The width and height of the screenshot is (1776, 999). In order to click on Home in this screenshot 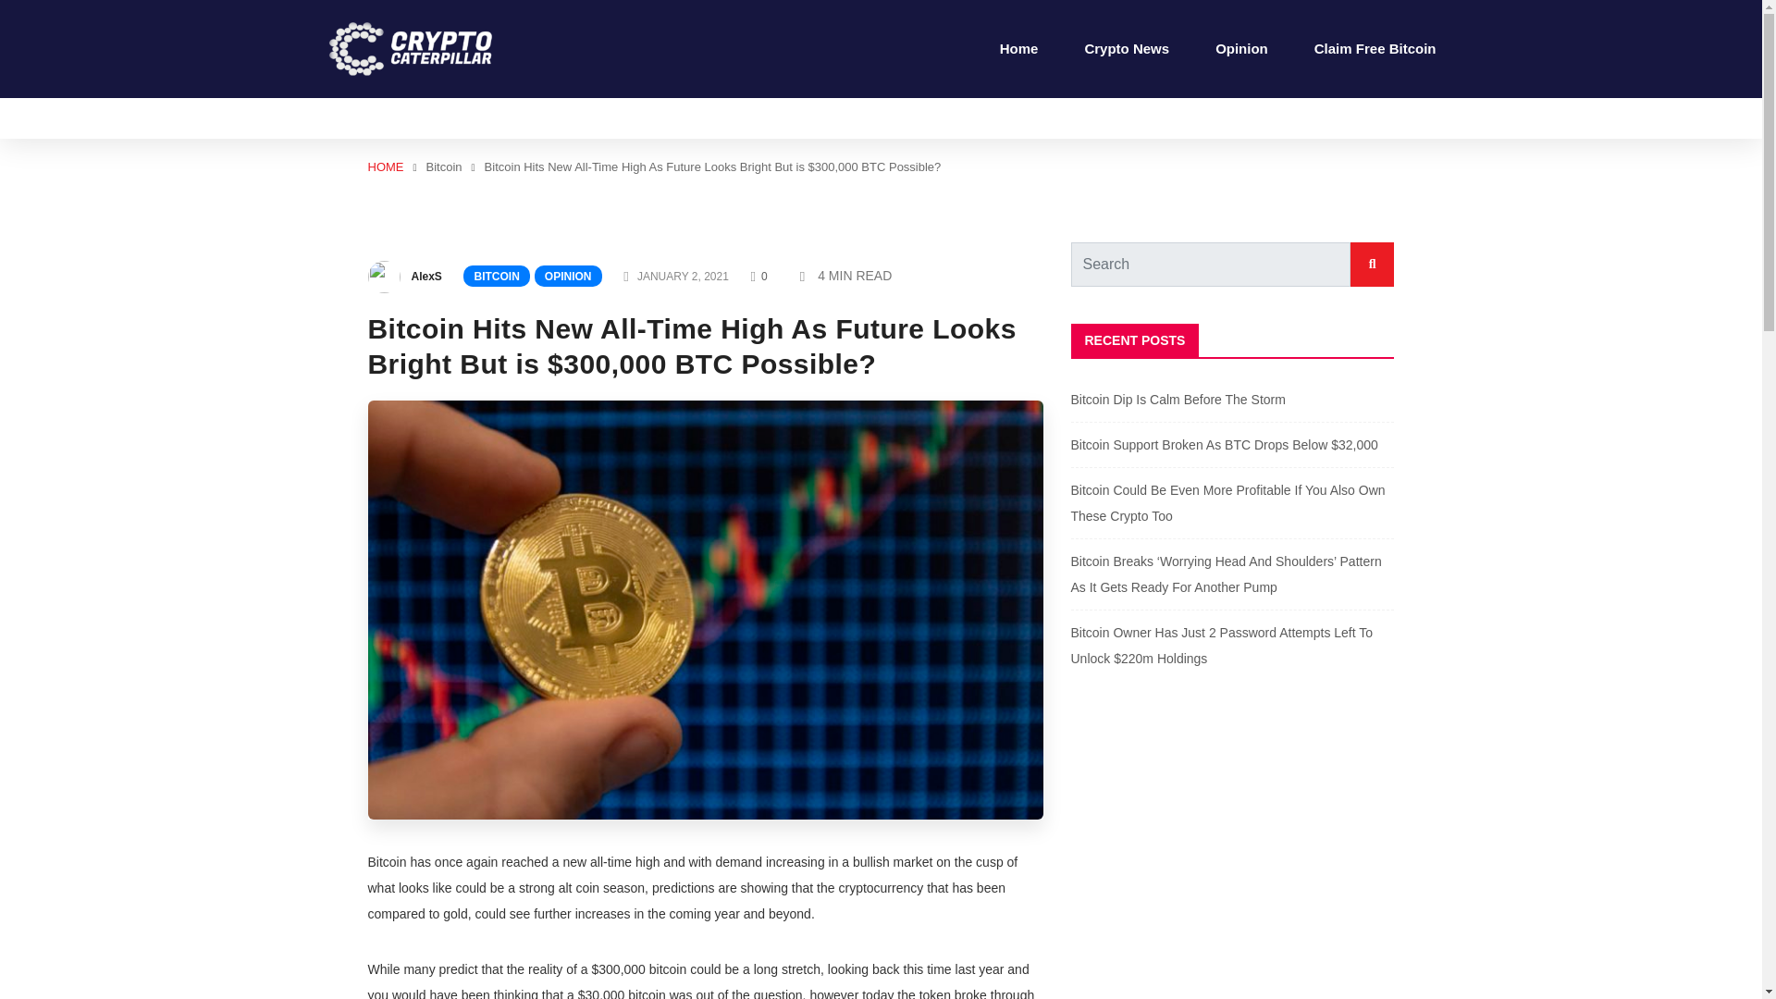, I will do `click(1019, 48)`.